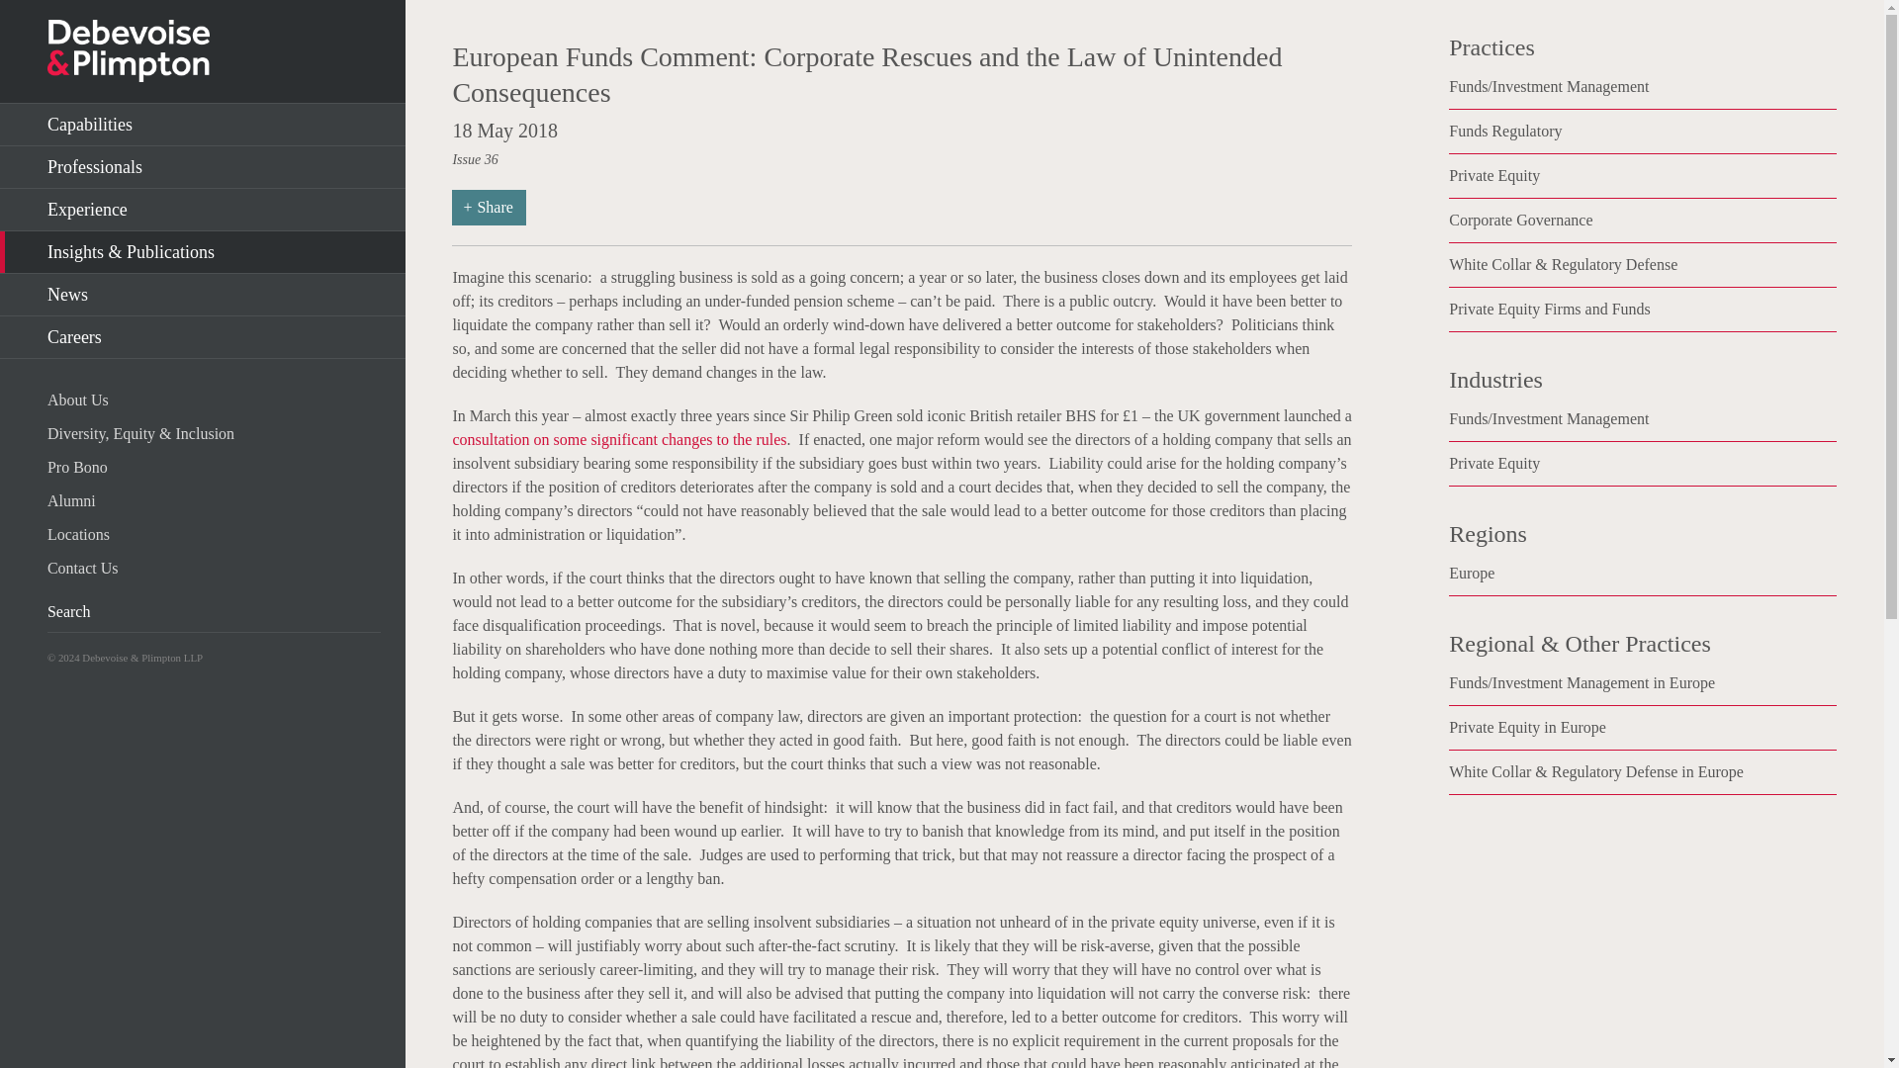 The height and width of the screenshot is (1068, 1899). Describe the element at coordinates (214, 568) in the screenshot. I see `Contact Us` at that location.